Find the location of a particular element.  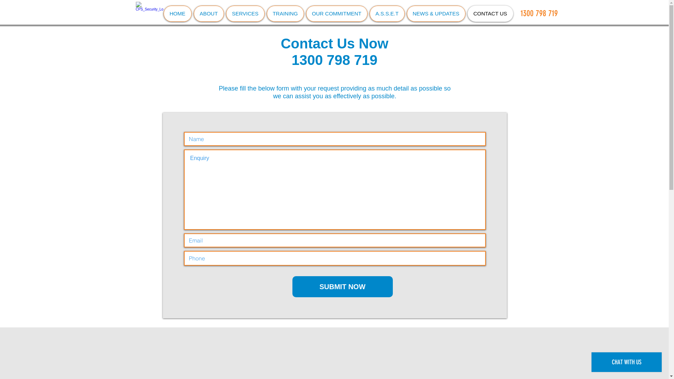

NEWS & UPDATES is located at coordinates (436, 14).